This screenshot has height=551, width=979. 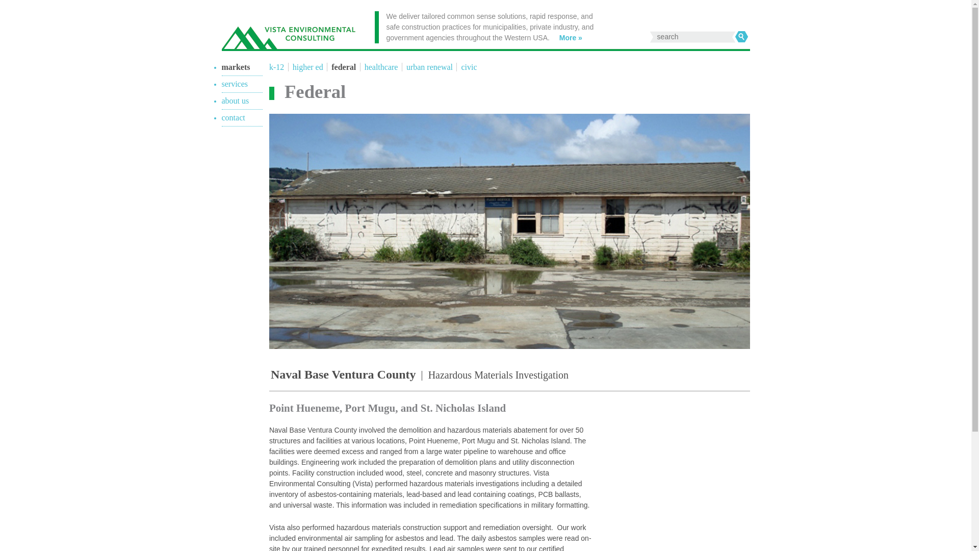 What do you see at coordinates (428, 67) in the screenshot?
I see `urban renewal` at bounding box center [428, 67].